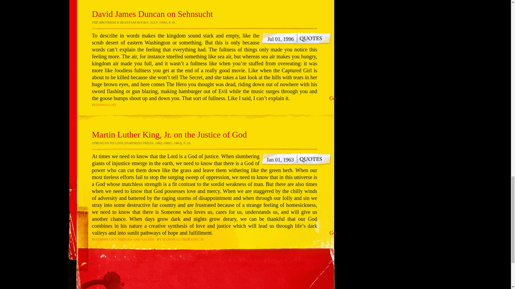 The height and width of the screenshot is (289, 515). What do you see at coordinates (333, 233) in the screenshot?
I see `Go` at bounding box center [333, 233].